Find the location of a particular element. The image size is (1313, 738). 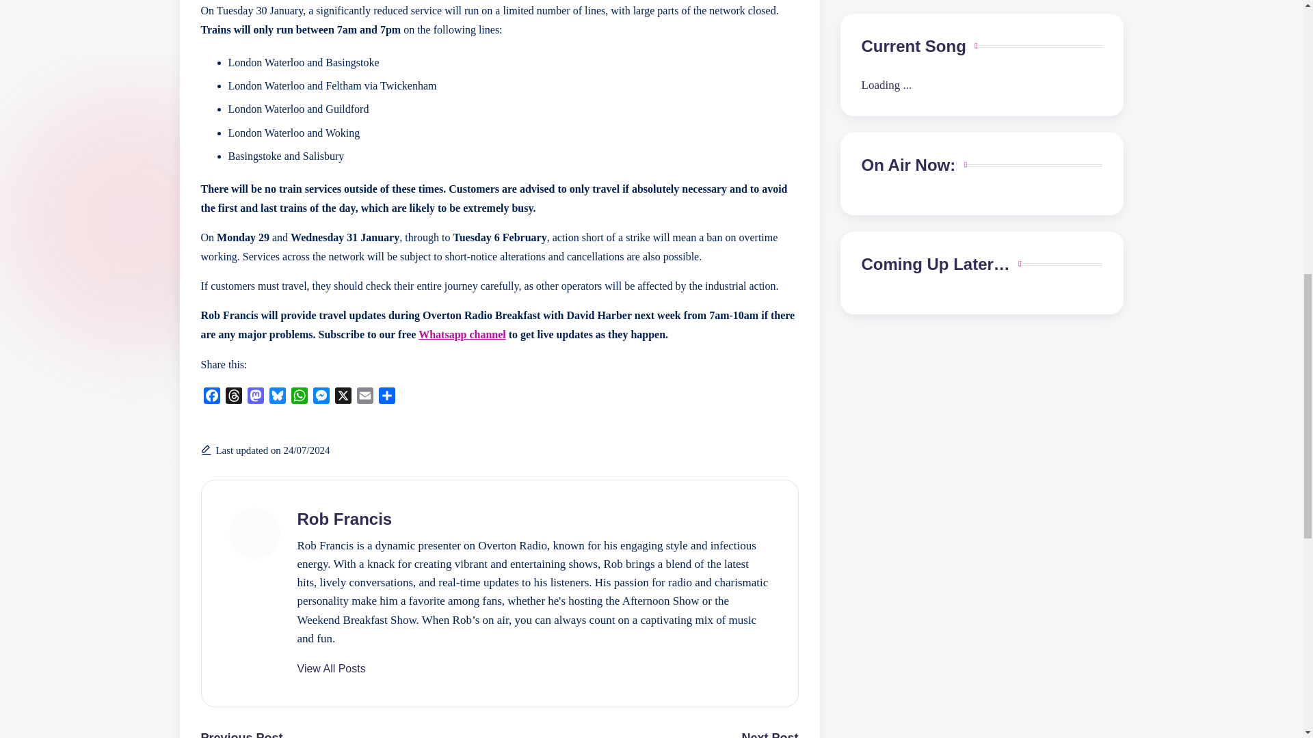

Rob Francis is located at coordinates (343, 519).